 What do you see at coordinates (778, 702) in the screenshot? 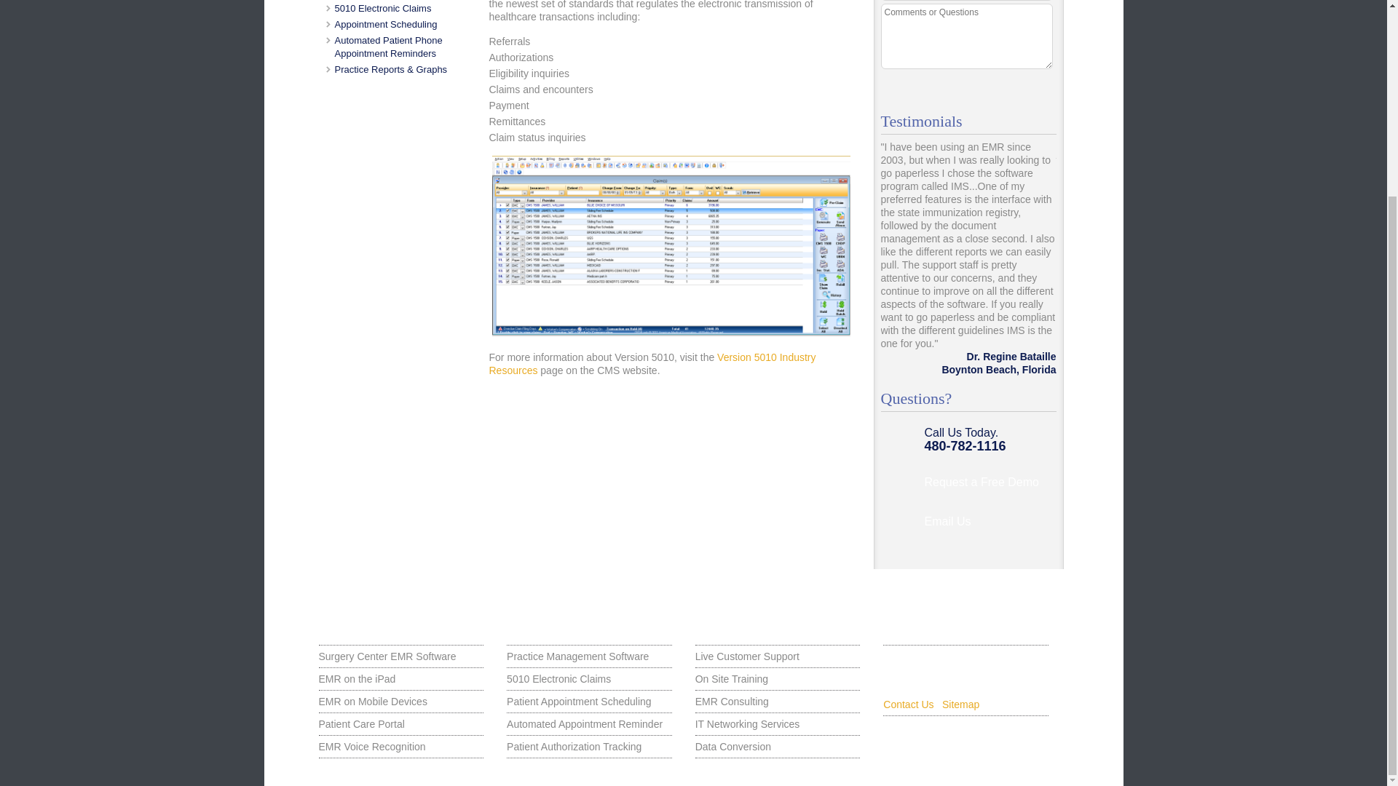
I see `EMR Consulting` at bounding box center [778, 702].